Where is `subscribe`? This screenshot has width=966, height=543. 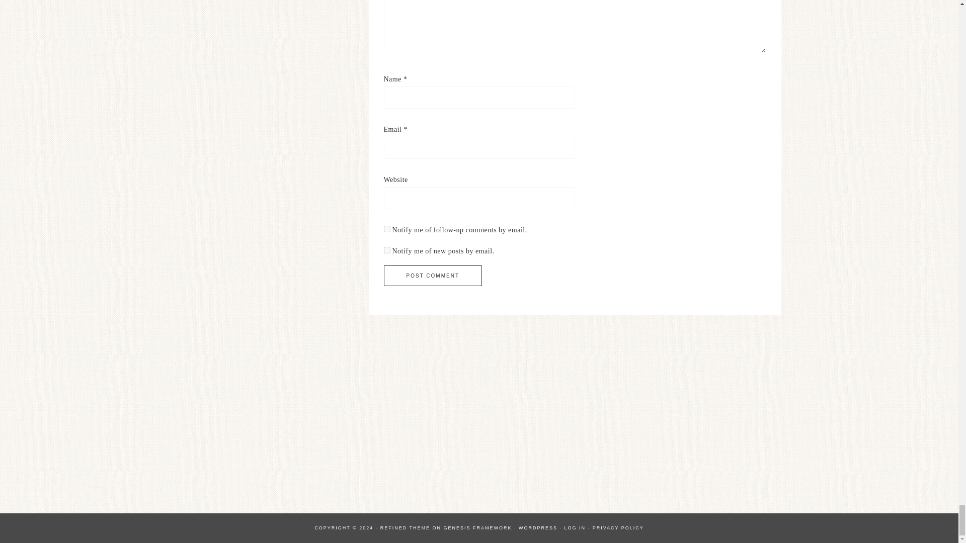
subscribe is located at coordinates (386, 250).